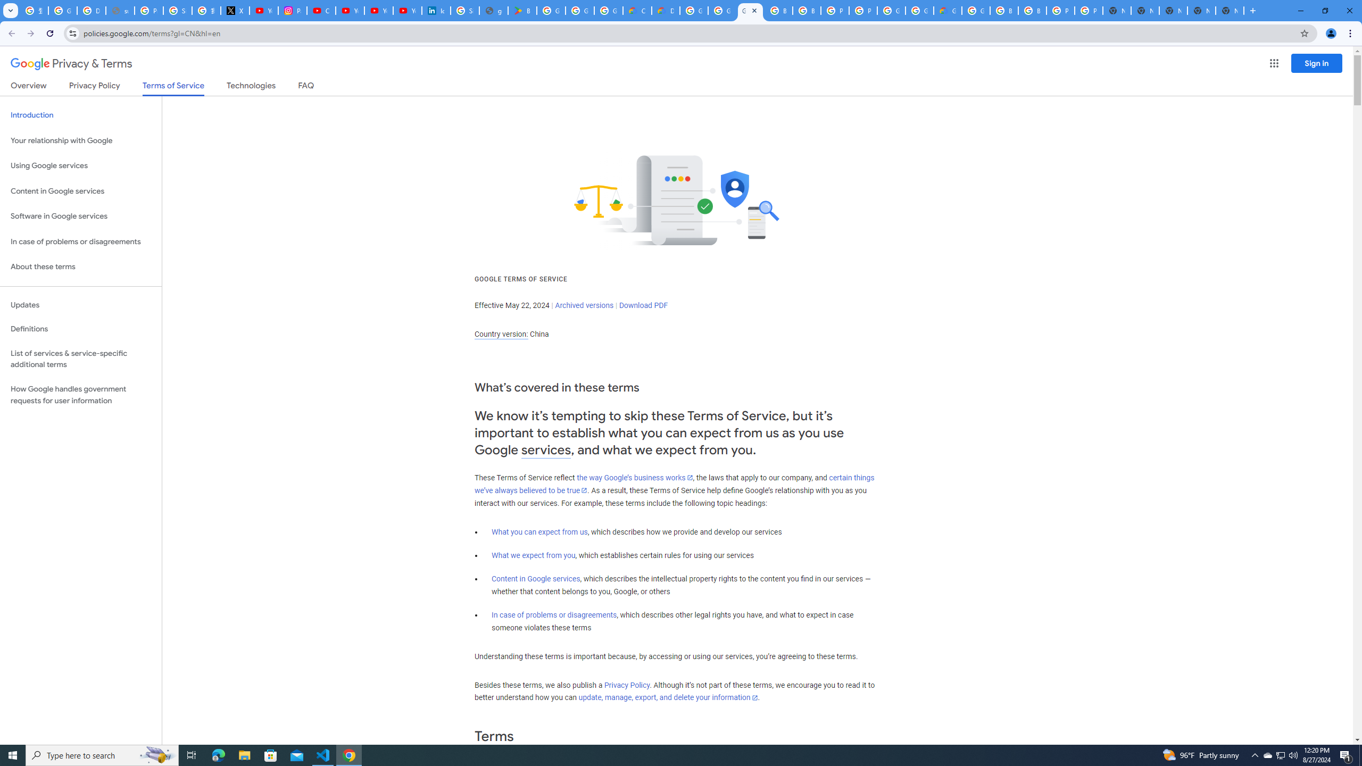  I want to click on Using Google services, so click(81, 166).